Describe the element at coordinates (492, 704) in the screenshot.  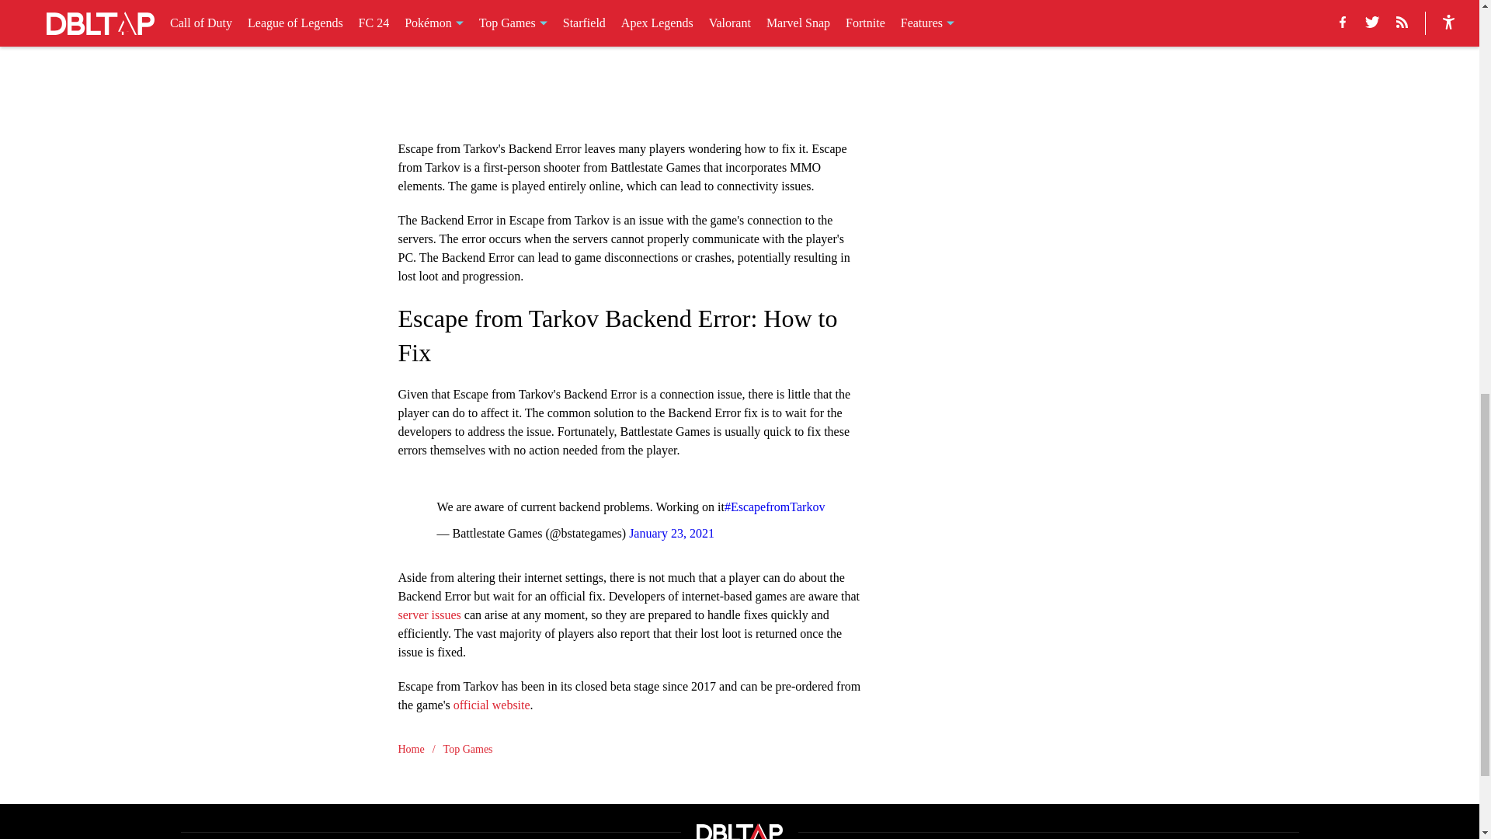
I see `official website` at that location.